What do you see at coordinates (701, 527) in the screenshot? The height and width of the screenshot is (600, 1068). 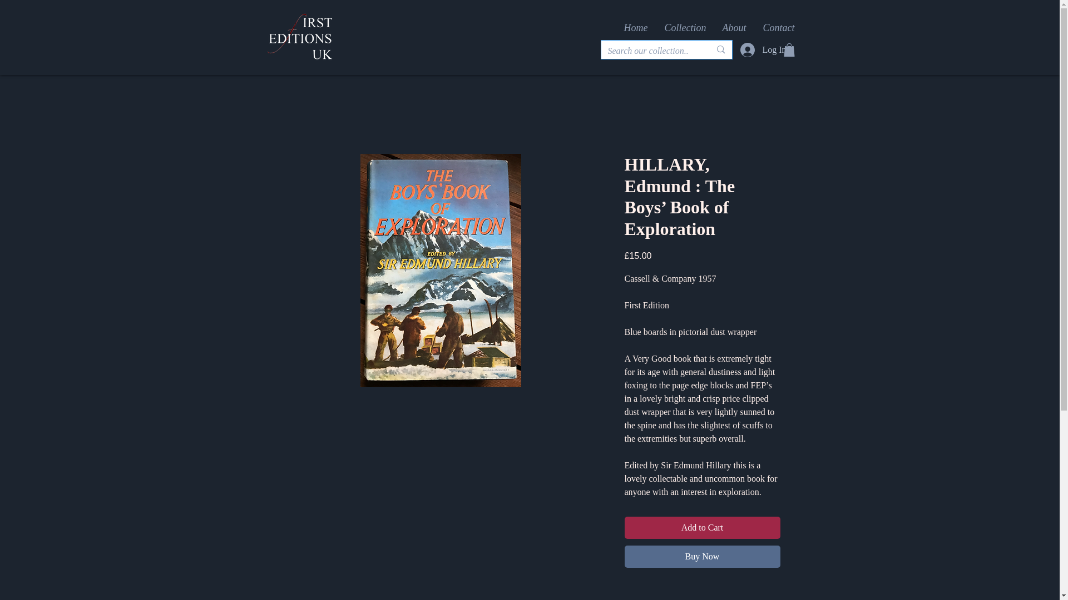 I see `Add to Cart` at bounding box center [701, 527].